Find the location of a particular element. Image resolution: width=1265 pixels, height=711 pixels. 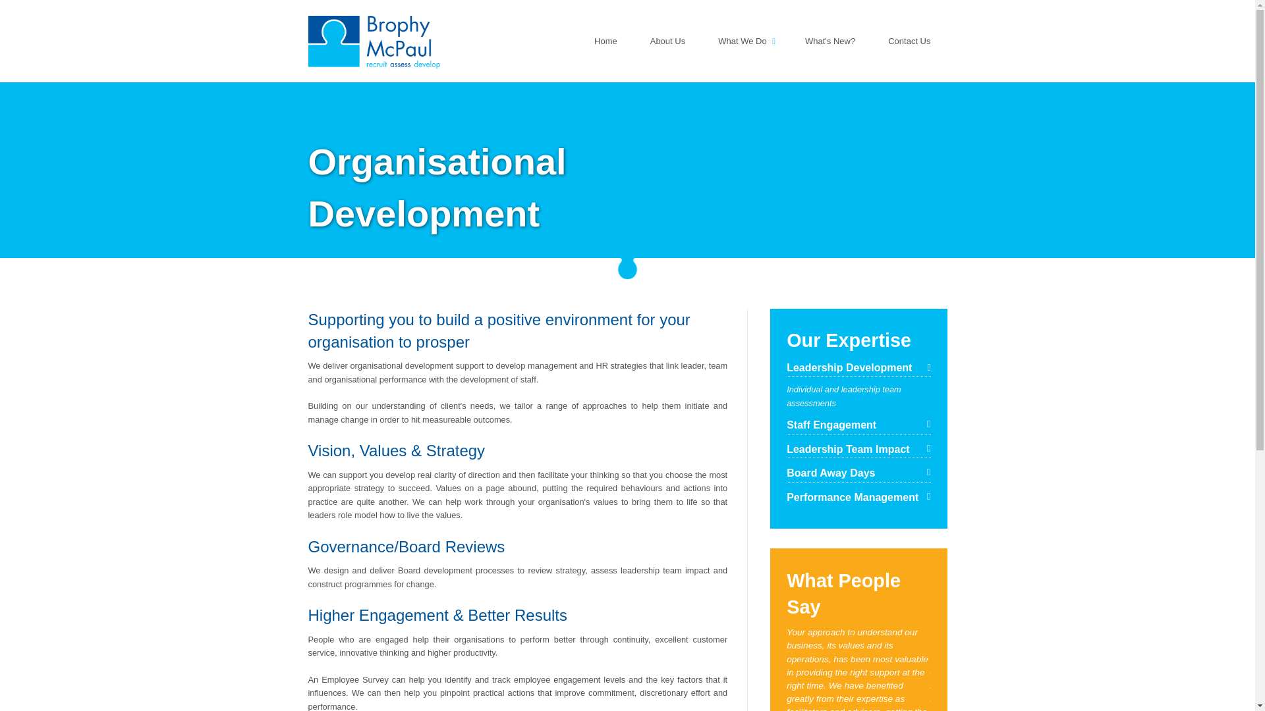

Brophy McPaul is located at coordinates (374, 34).